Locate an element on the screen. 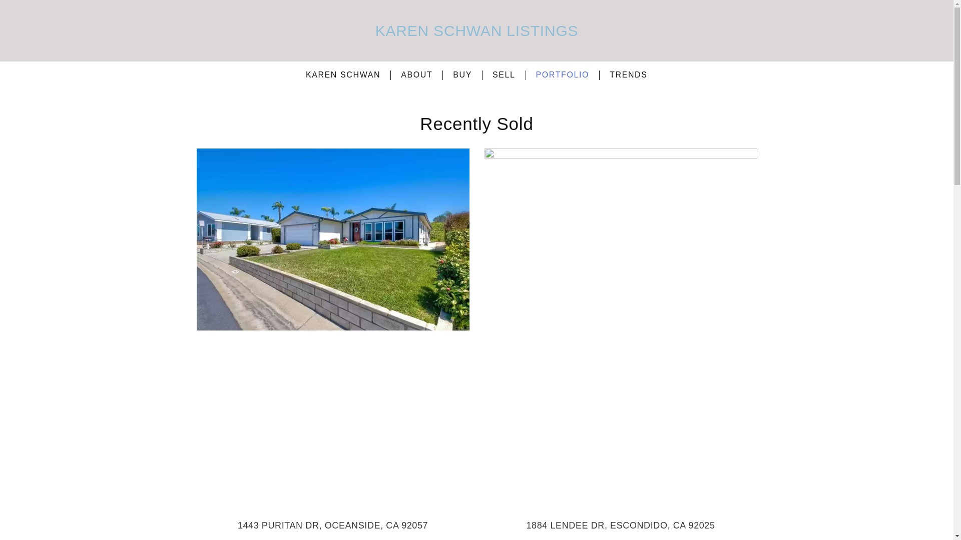 This screenshot has width=961, height=540. TRENDS is located at coordinates (629, 75).